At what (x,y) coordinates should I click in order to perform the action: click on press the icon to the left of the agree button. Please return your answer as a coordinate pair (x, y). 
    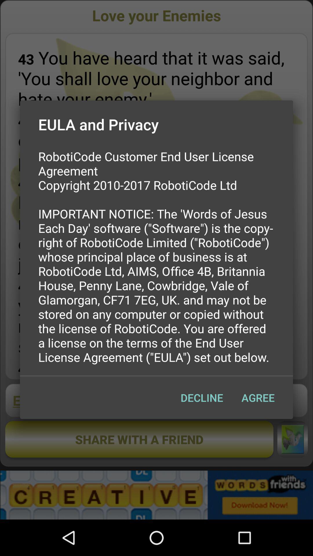
    Looking at the image, I should click on (202, 398).